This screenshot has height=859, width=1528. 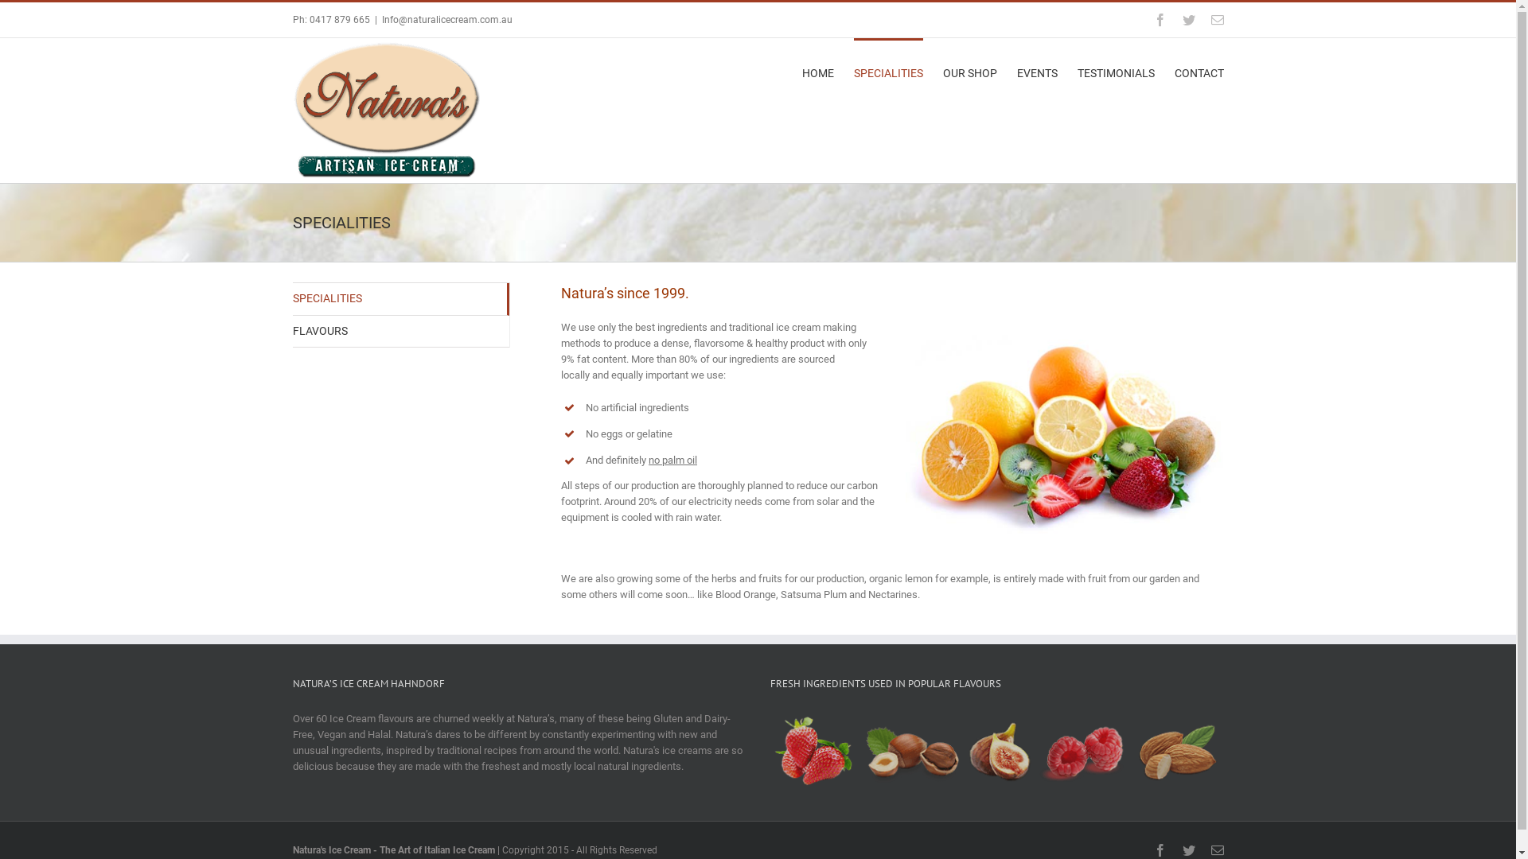 I want to click on FLAVOURS, so click(x=401, y=332).